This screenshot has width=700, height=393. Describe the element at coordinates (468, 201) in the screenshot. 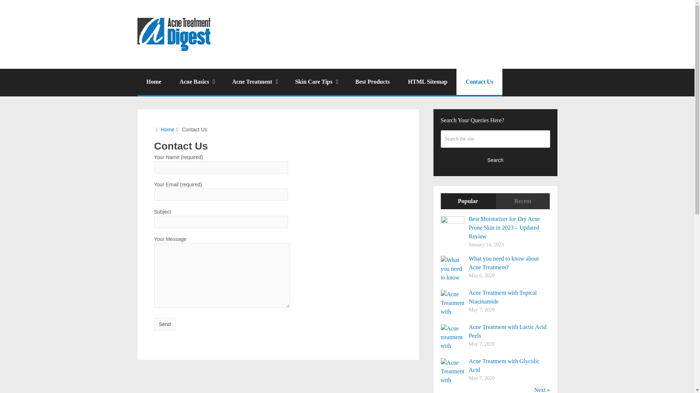

I see `Popular` at that location.